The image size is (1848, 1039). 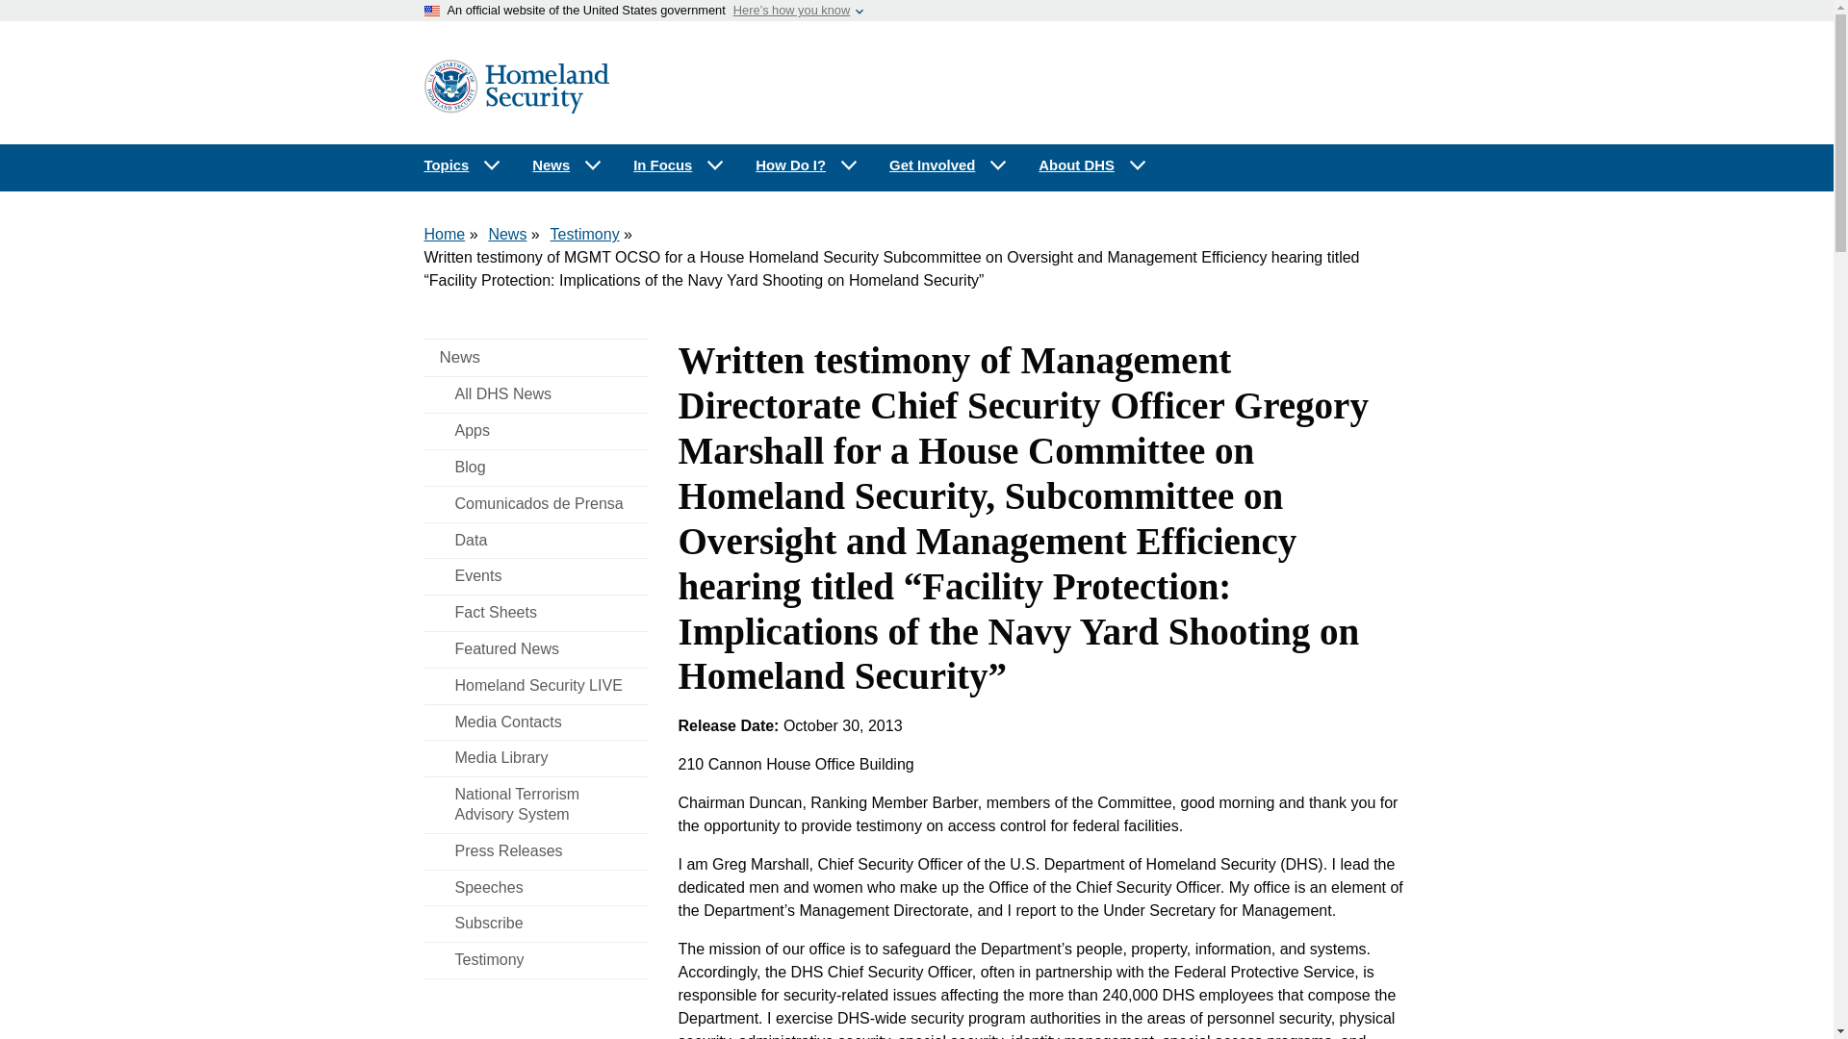 What do you see at coordinates (506, 234) in the screenshot?
I see `News` at bounding box center [506, 234].